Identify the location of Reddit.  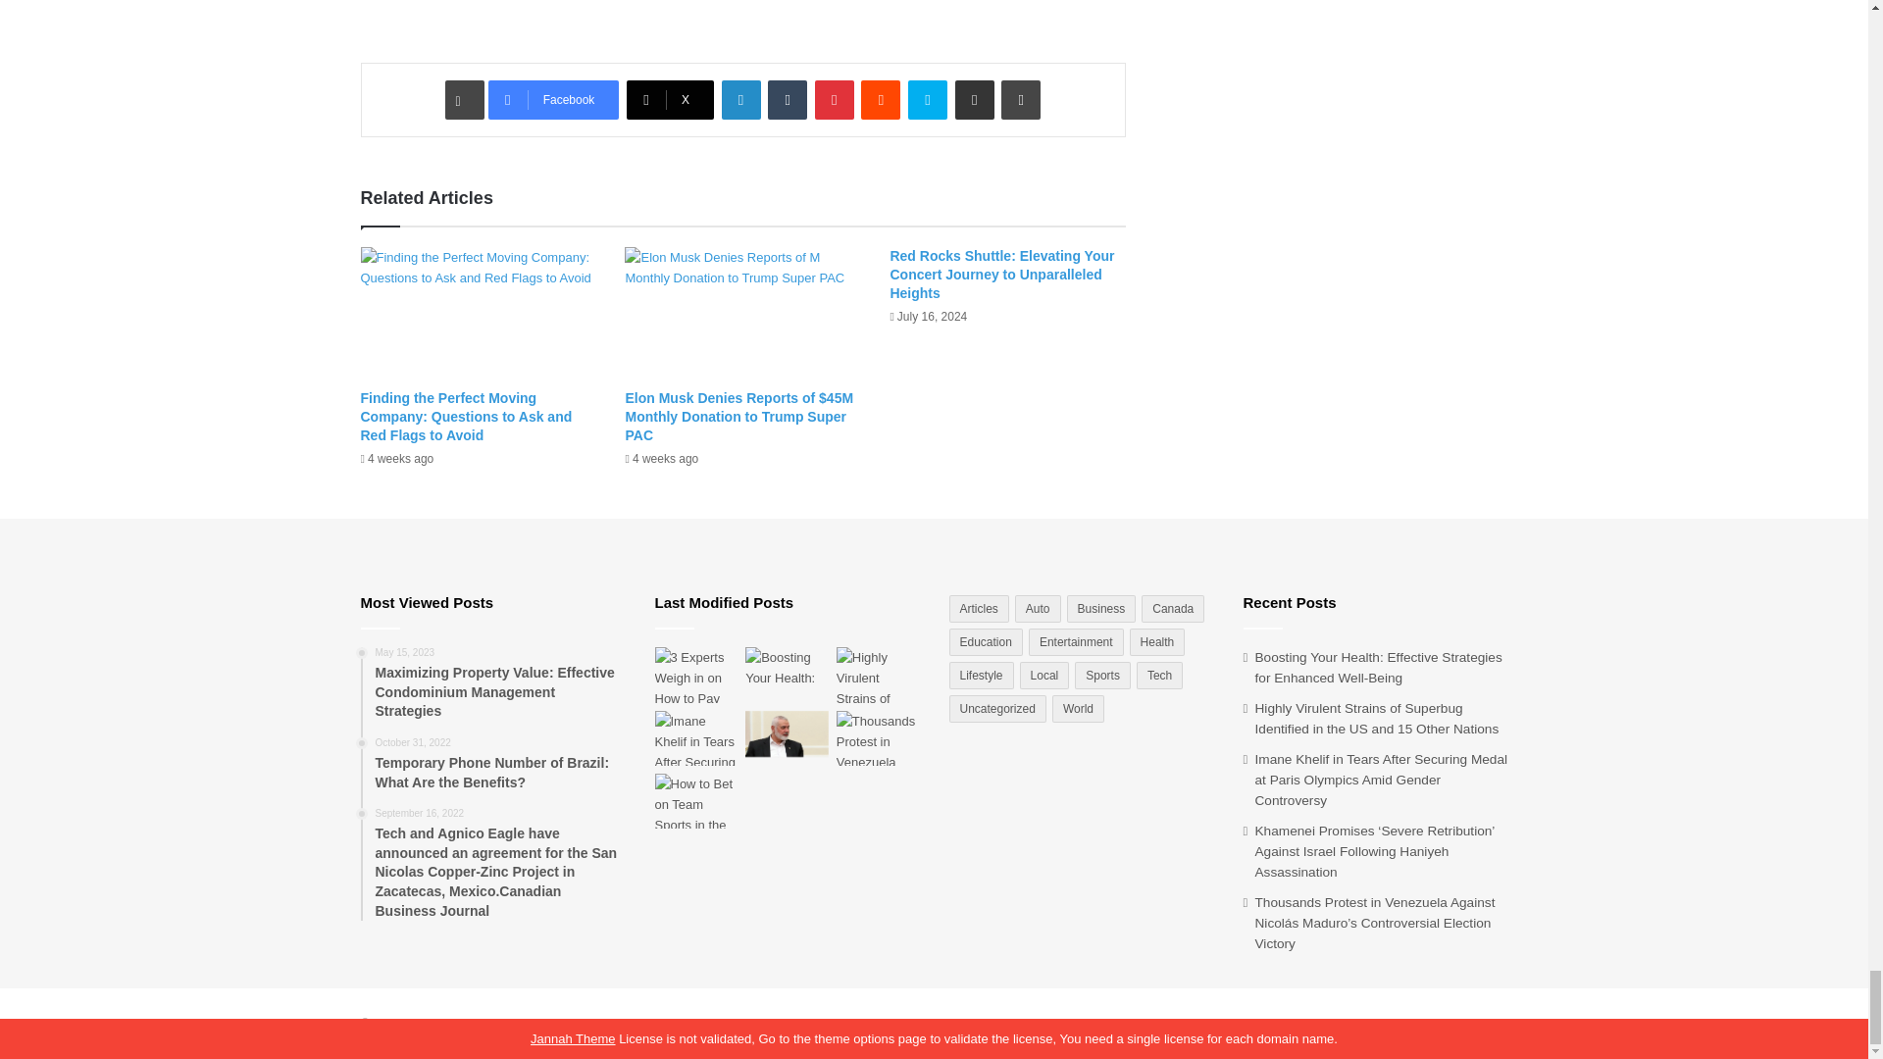
(880, 100).